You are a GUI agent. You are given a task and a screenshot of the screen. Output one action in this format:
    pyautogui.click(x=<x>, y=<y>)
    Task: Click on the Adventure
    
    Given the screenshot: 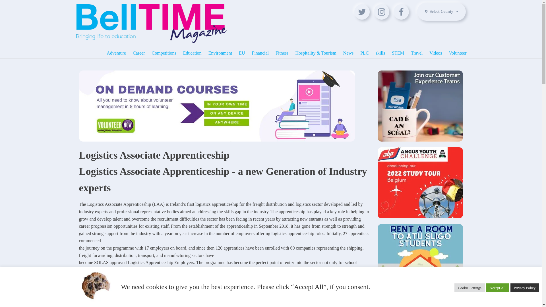 What is the action you would take?
    pyautogui.click(x=116, y=53)
    